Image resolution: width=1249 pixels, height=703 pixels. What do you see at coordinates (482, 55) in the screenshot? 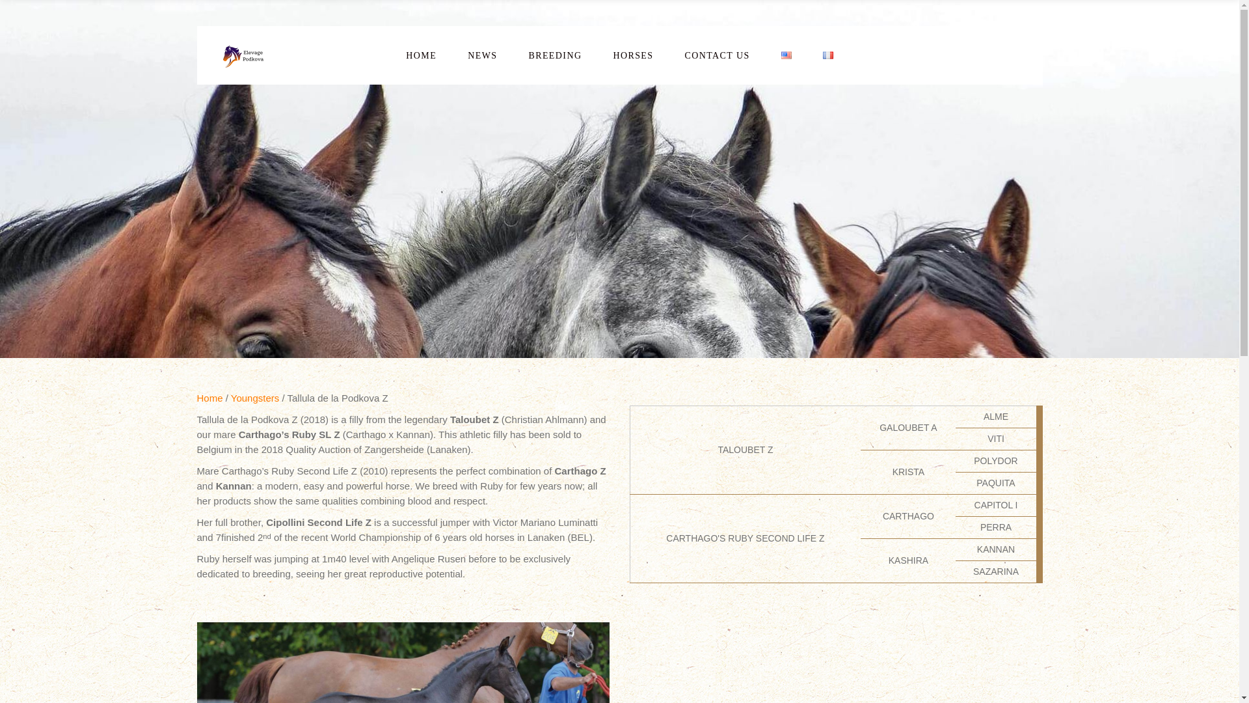
I see `NEWS` at bounding box center [482, 55].